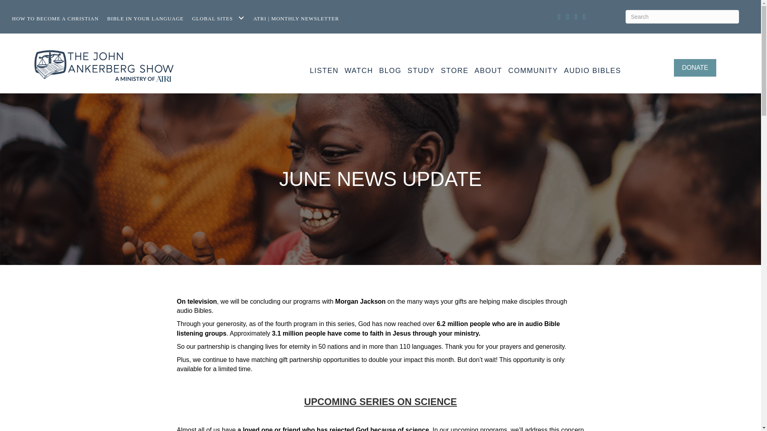 The width and height of the screenshot is (767, 431). What do you see at coordinates (682, 17) in the screenshot?
I see `Type and press Enter to search.` at bounding box center [682, 17].